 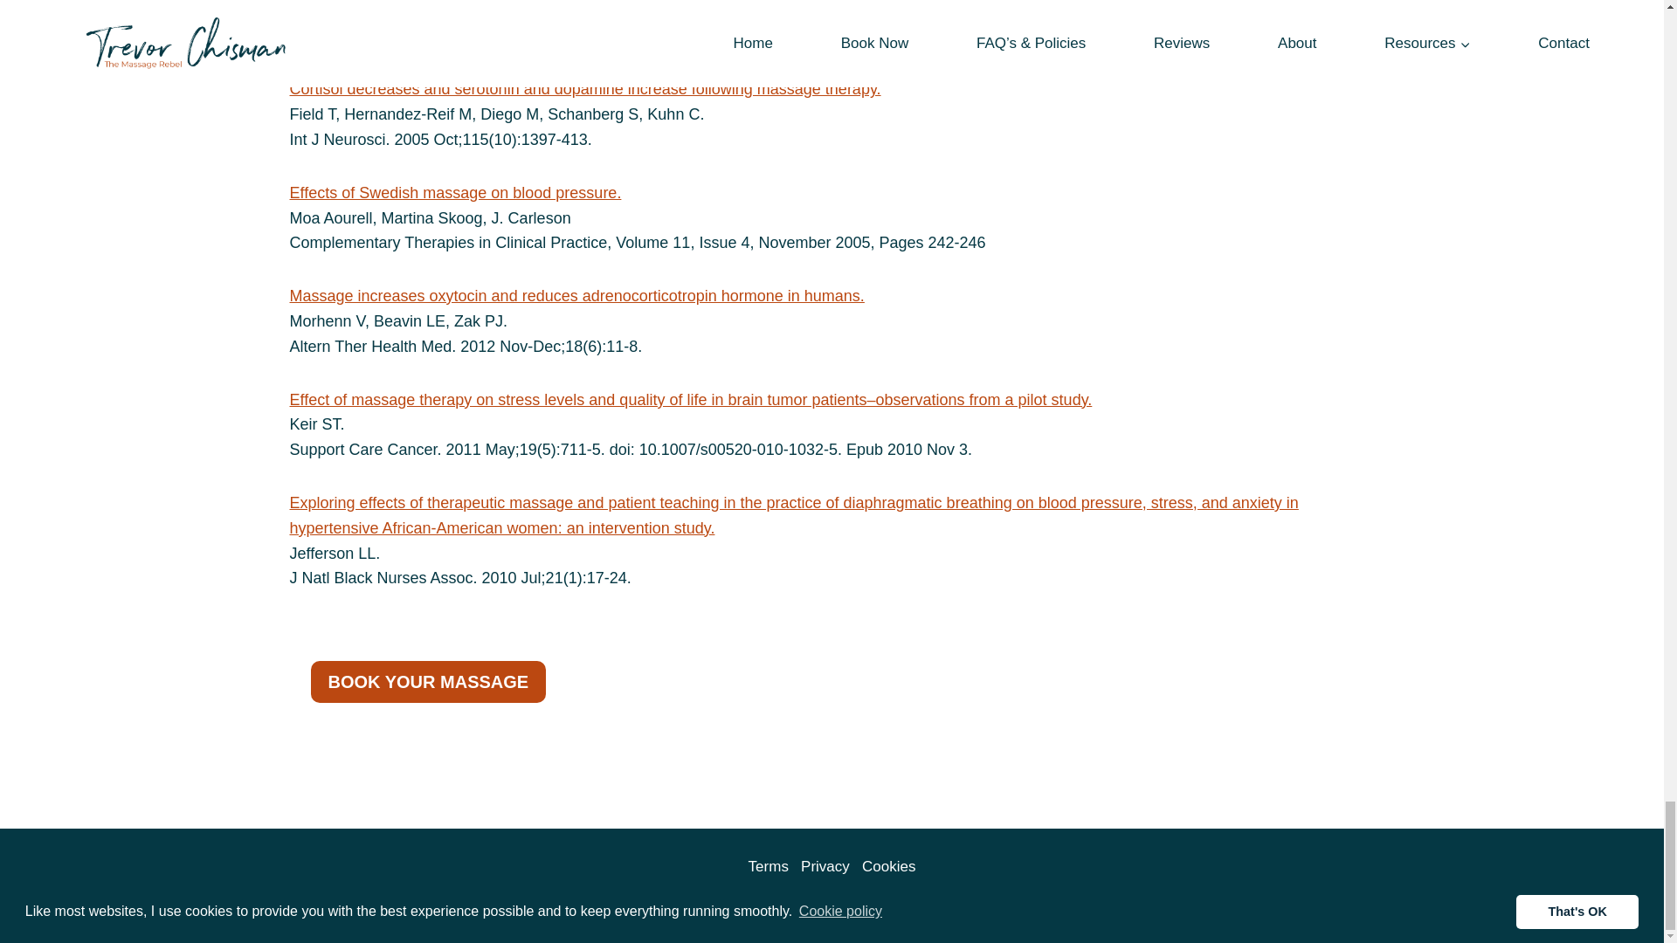 I want to click on BOOK YOUR MASSAGE, so click(x=428, y=681).